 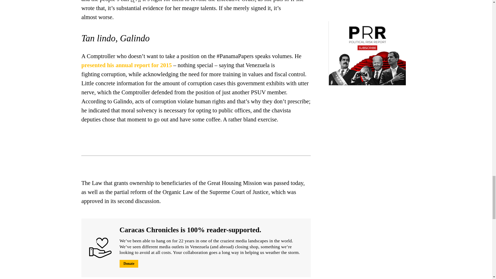 I want to click on presented his annual report for 2015, so click(x=126, y=65).